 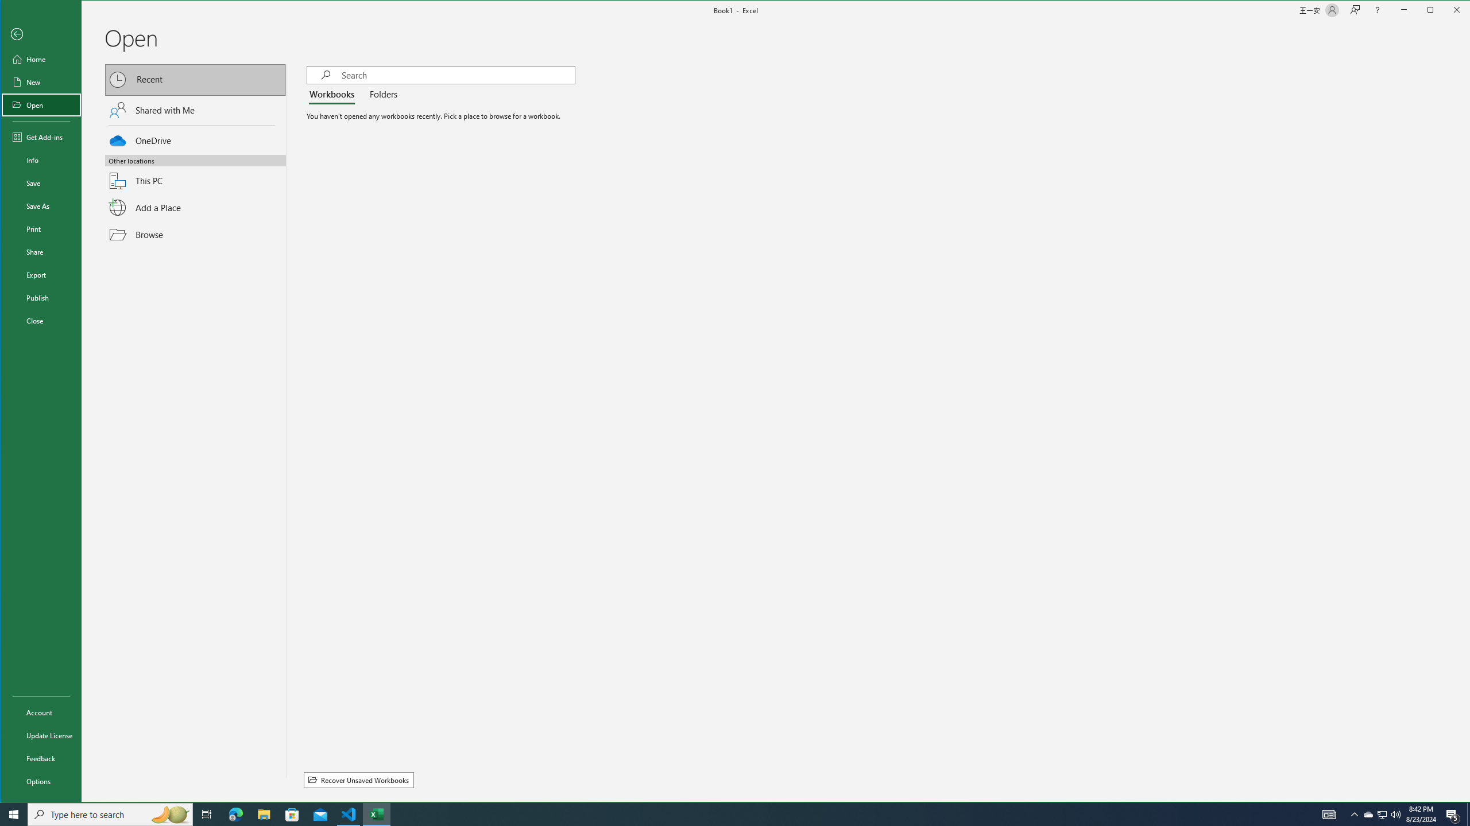 I want to click on This PC, so click(x=195, y=174).